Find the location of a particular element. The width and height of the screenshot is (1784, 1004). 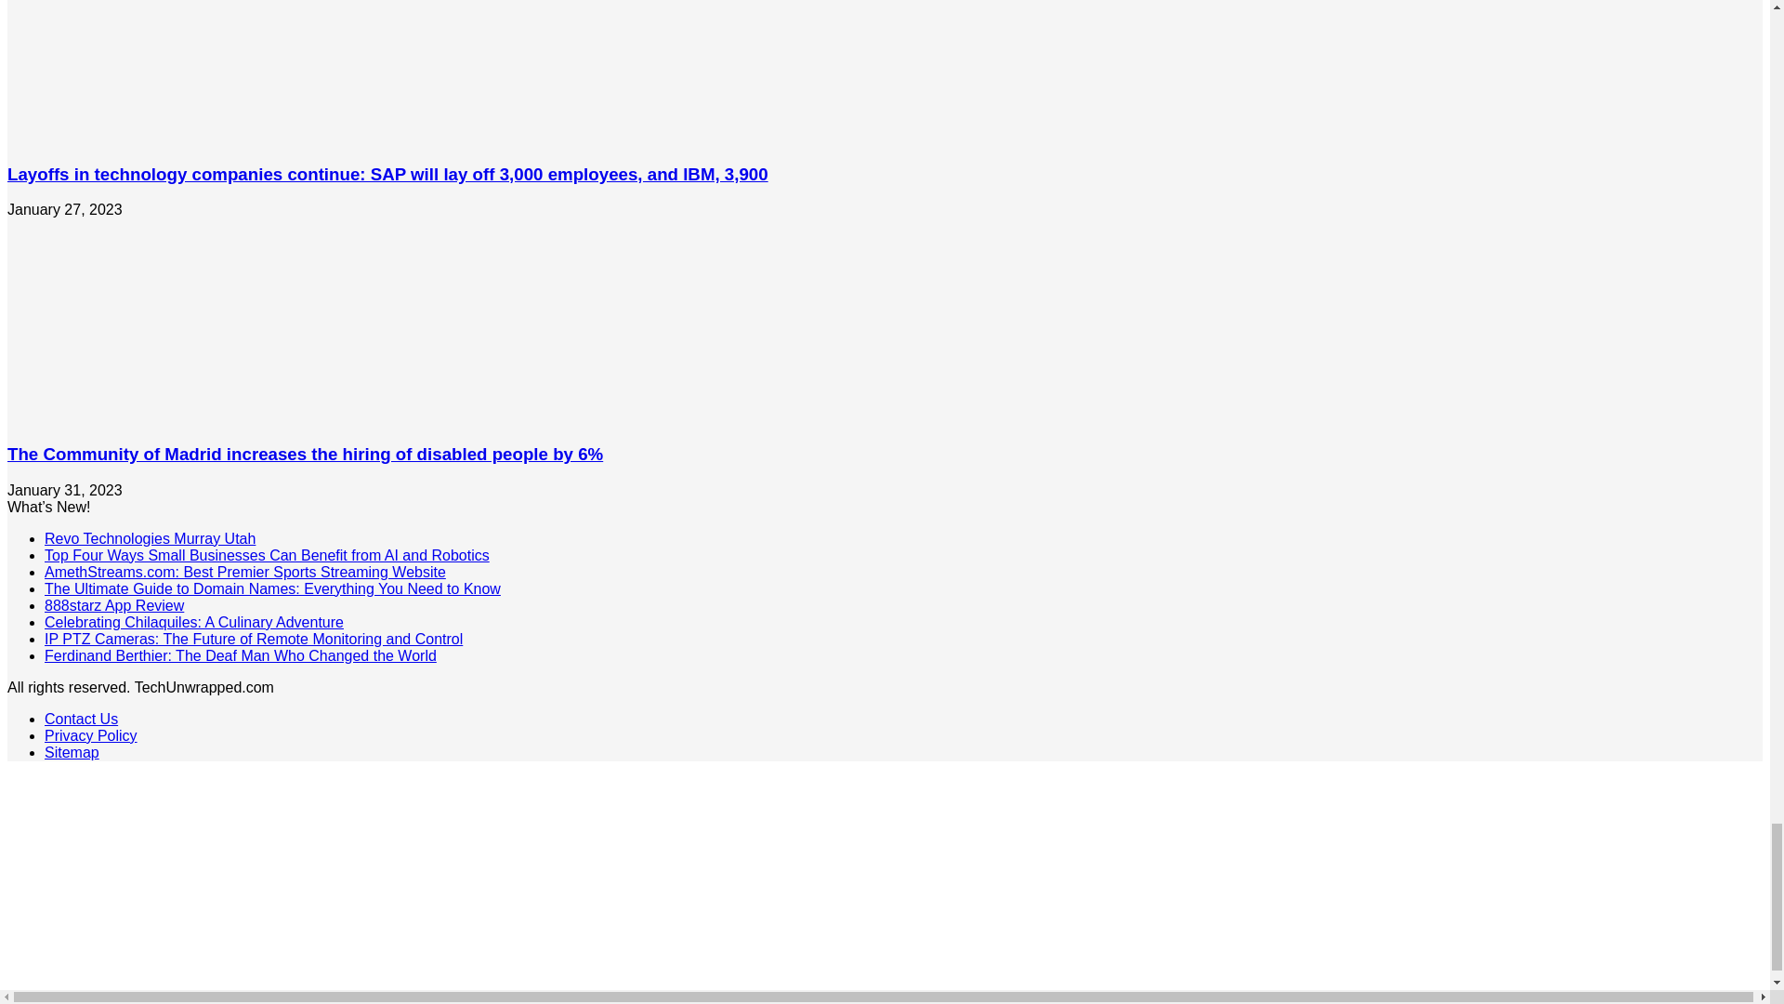

Celebrating Chilaquiles: A Culinary Adventure is located at coordinates (194, 622).